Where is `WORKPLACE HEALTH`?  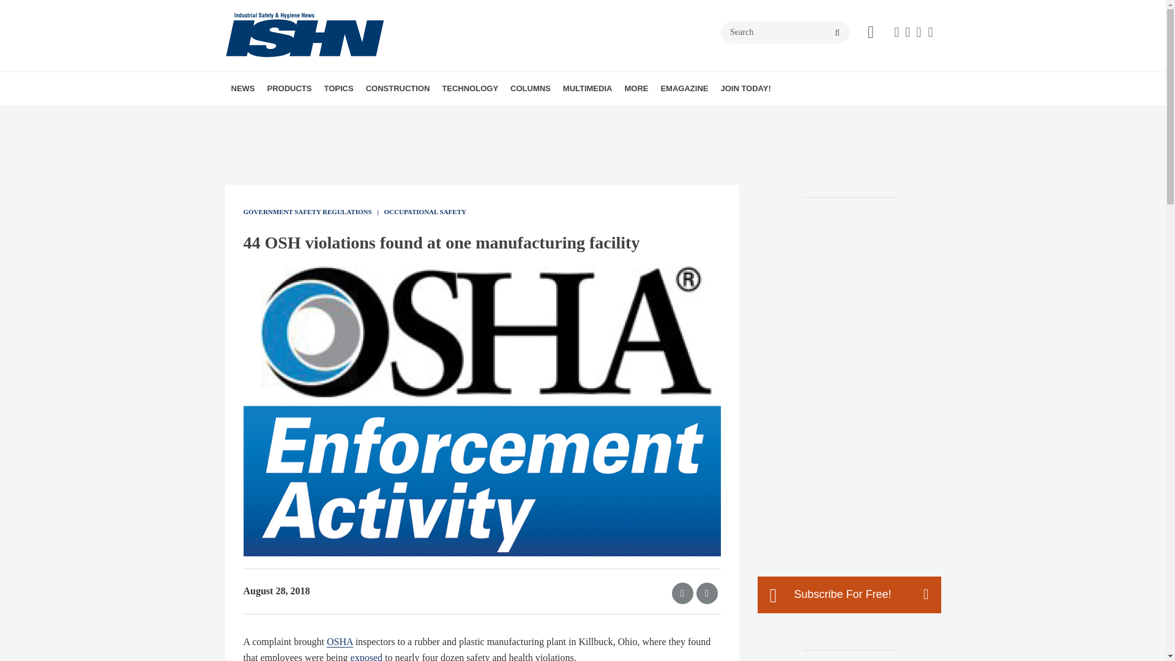 WORKPLACE HEALTH is located at coordinates (412, 115).